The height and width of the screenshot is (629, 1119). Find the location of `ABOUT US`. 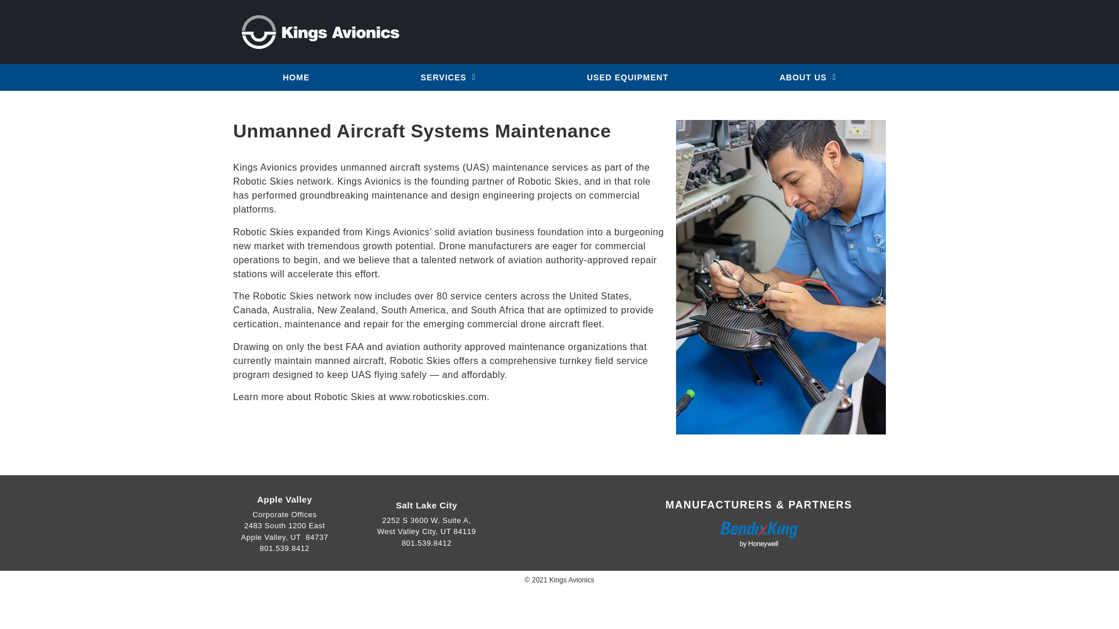

ABOUT US is located at coordinates (808, 77).